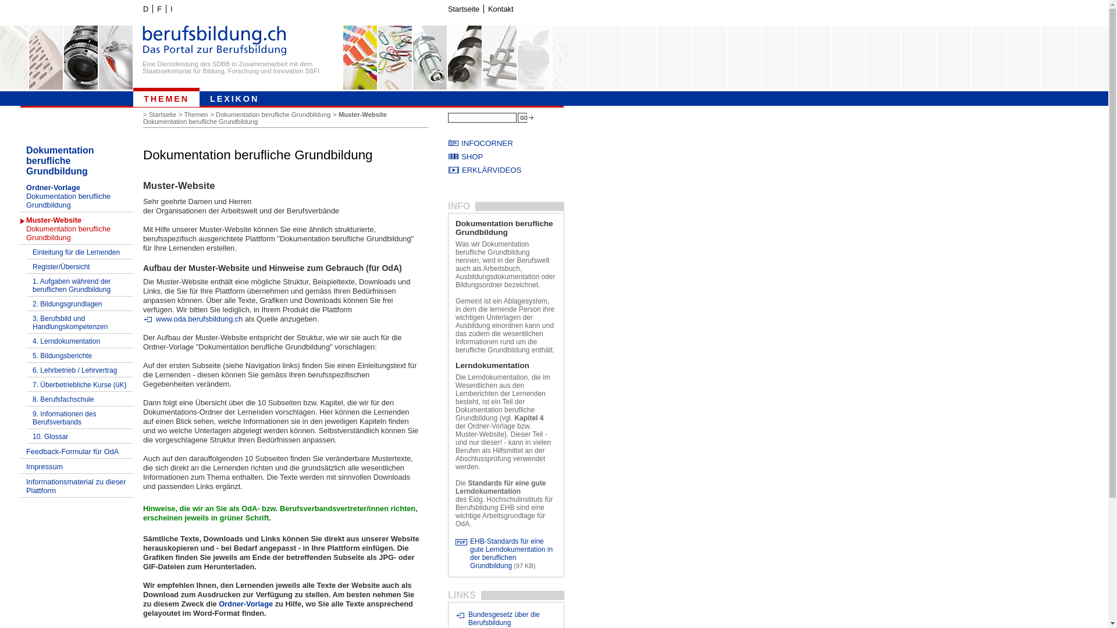  Describe the element at coordinates (275, 115) in the screenshot. I see `Dokumentation berufliche Grundbildung` at that location.